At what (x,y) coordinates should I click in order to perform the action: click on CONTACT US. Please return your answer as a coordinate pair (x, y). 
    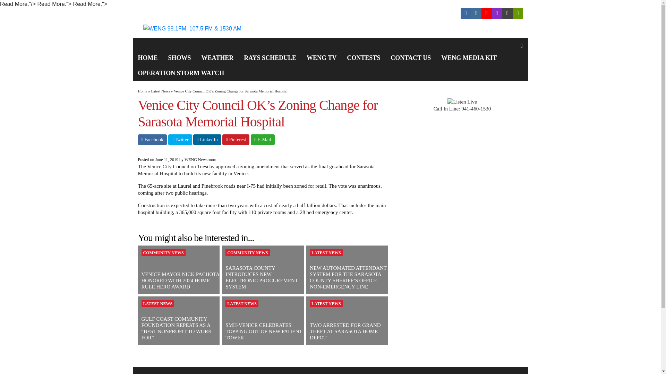
    Looking at the image, I should click on (411, 57).